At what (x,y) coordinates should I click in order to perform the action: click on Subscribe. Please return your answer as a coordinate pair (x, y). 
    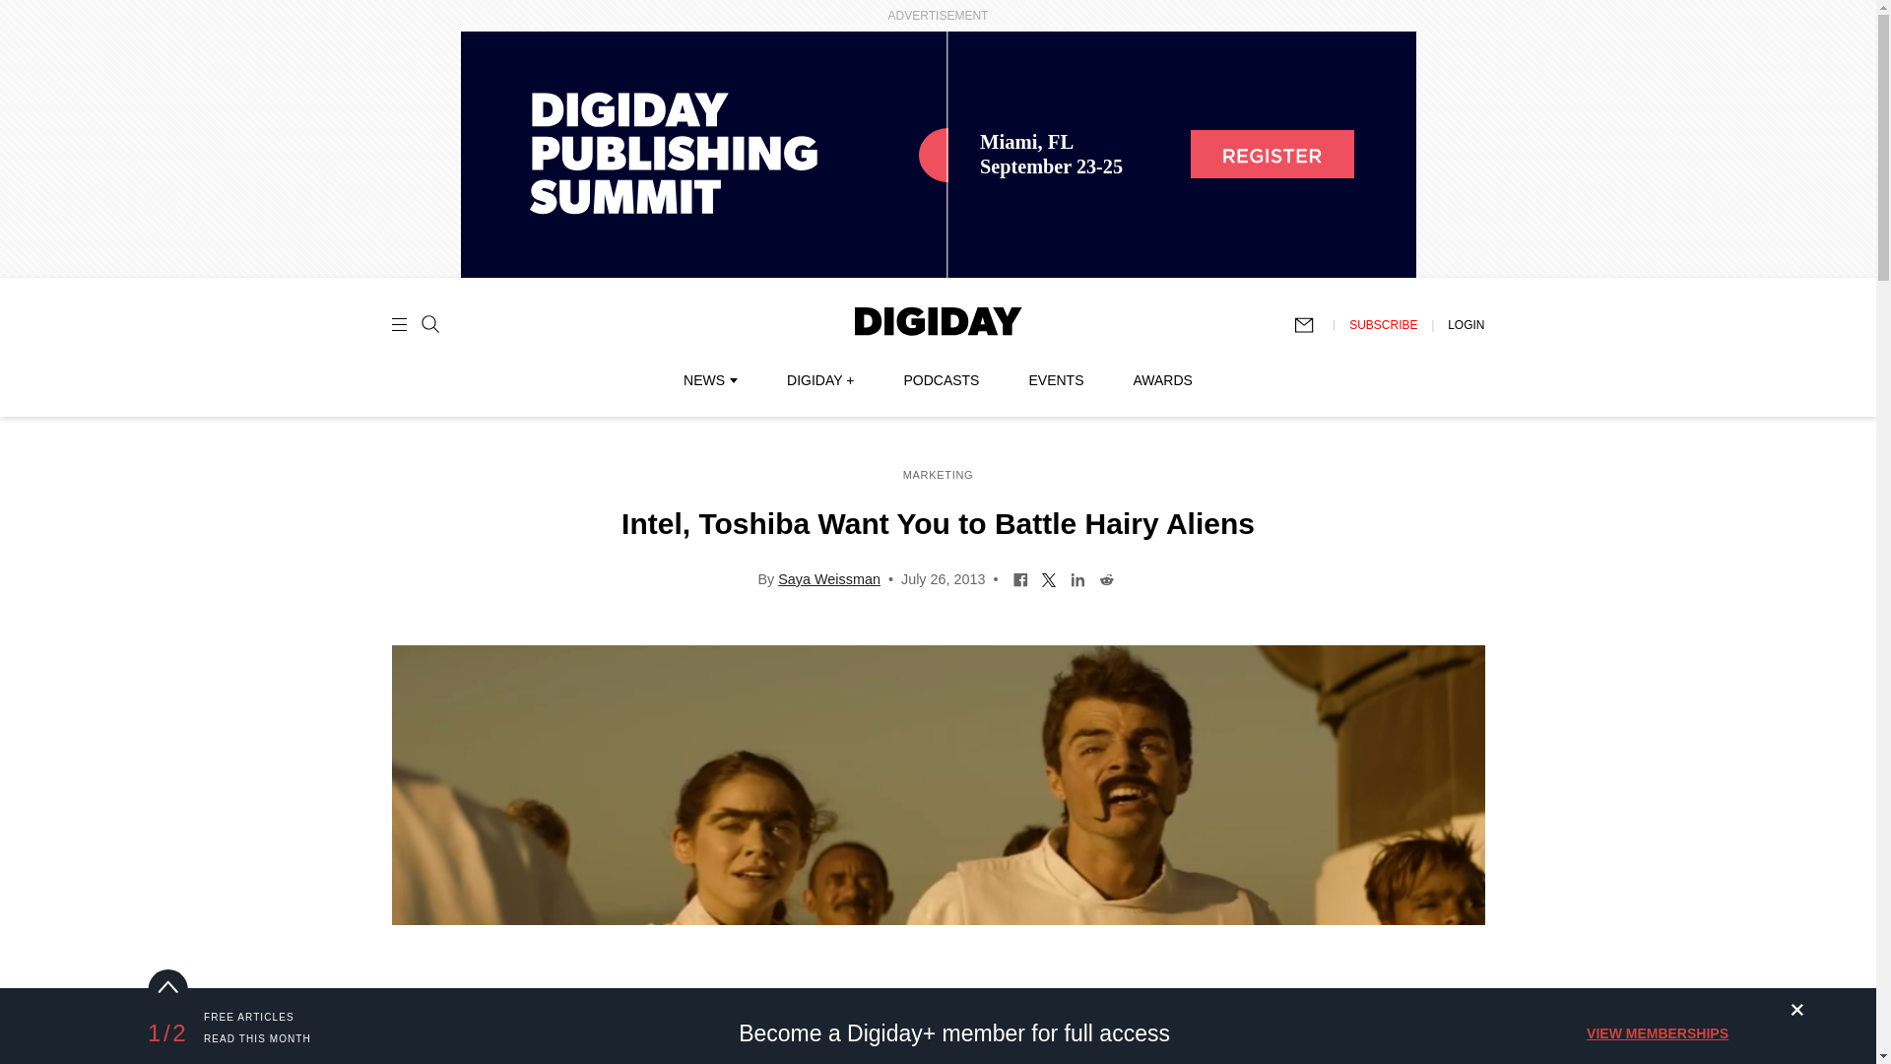
    Looking at the image, I should click on (1313, 325).